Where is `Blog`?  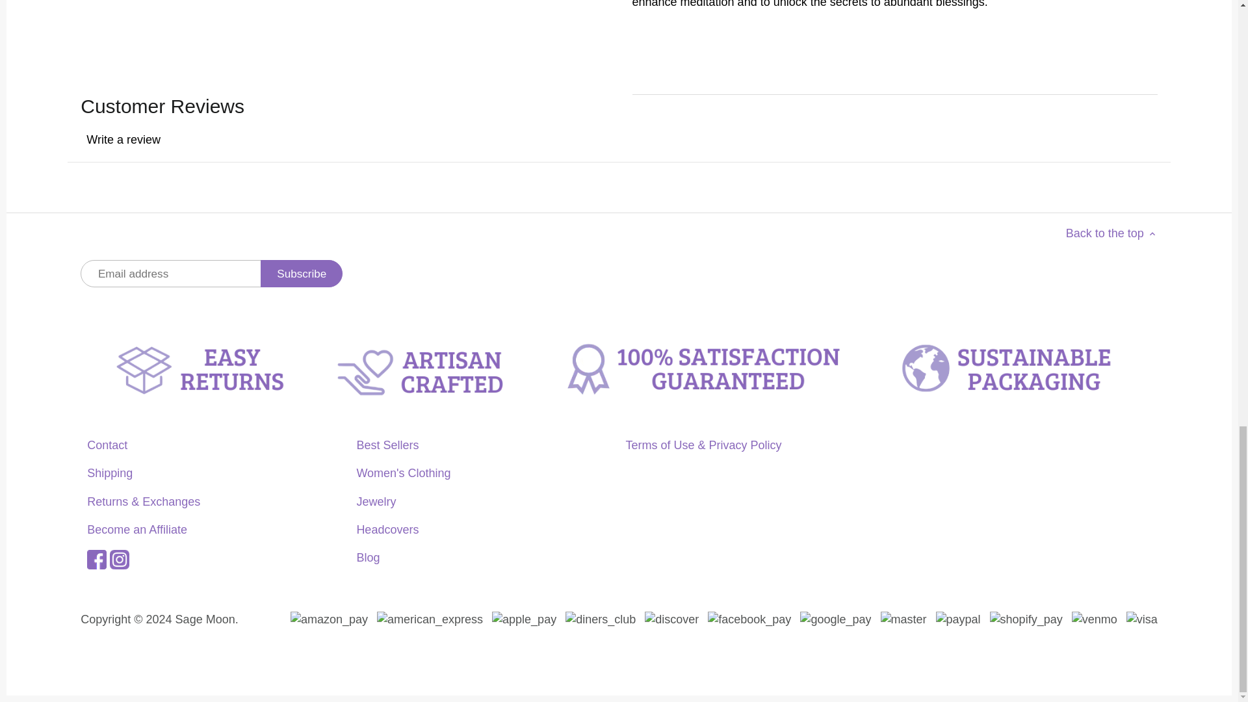
Blog is located at coordinates (367, 558).